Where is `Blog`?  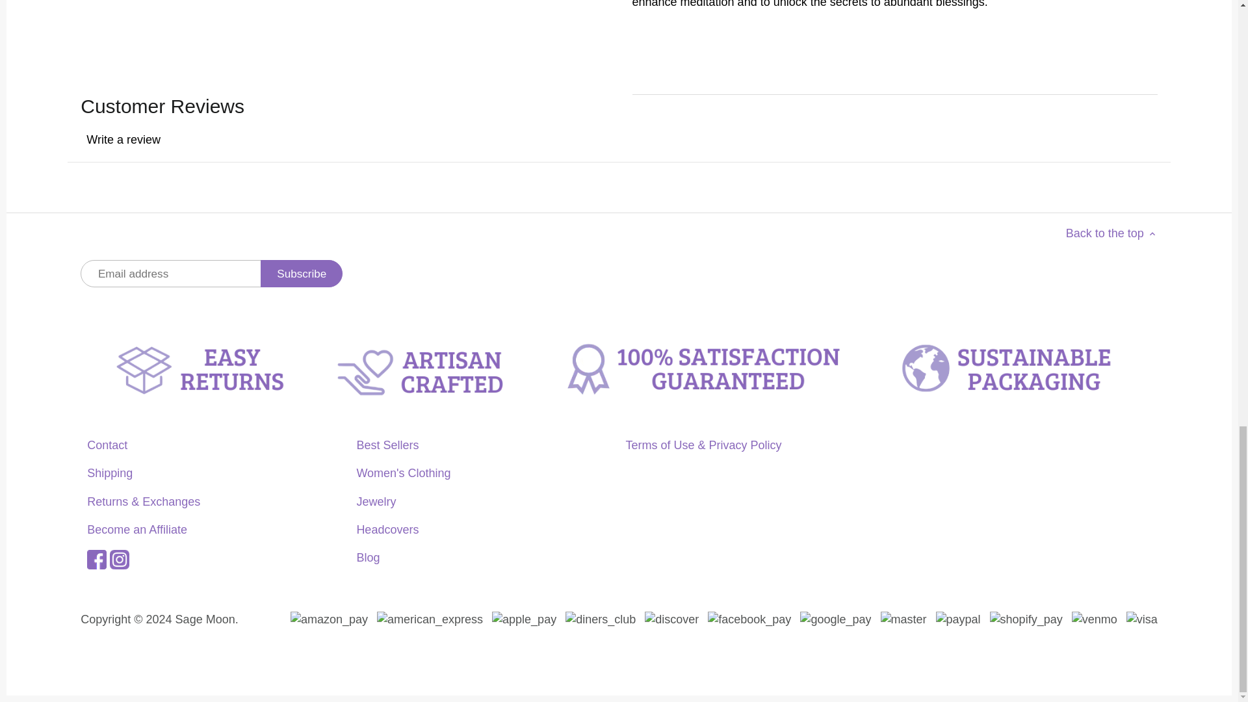
Blog is located at coordinates (367, 558).